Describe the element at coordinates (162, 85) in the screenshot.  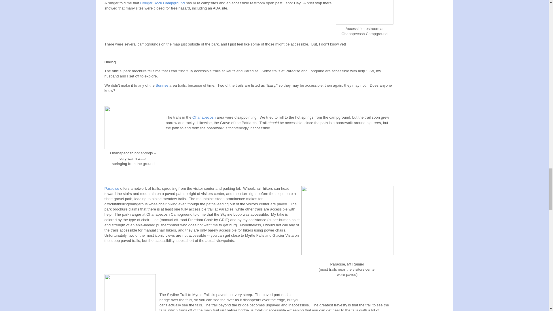
I see `Sunrise` at that location.